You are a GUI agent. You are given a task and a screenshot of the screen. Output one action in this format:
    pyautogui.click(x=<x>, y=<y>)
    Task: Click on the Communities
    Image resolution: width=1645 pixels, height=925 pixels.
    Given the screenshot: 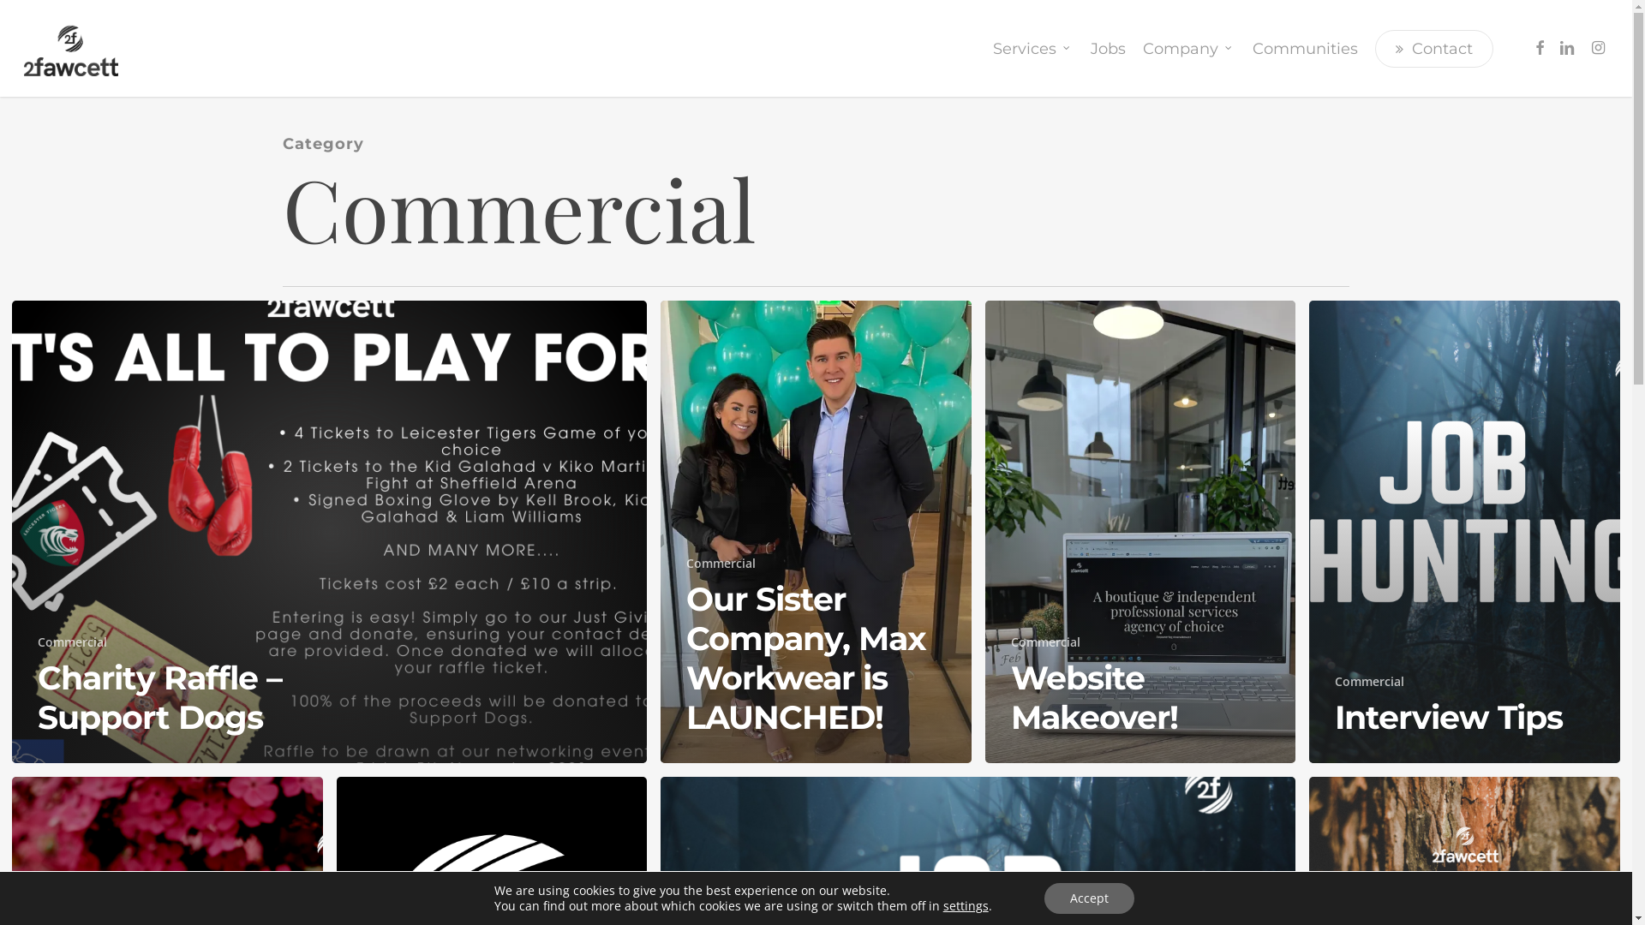 What is the action you would take?
    pyautogui.click(x=1306, y=48)
    